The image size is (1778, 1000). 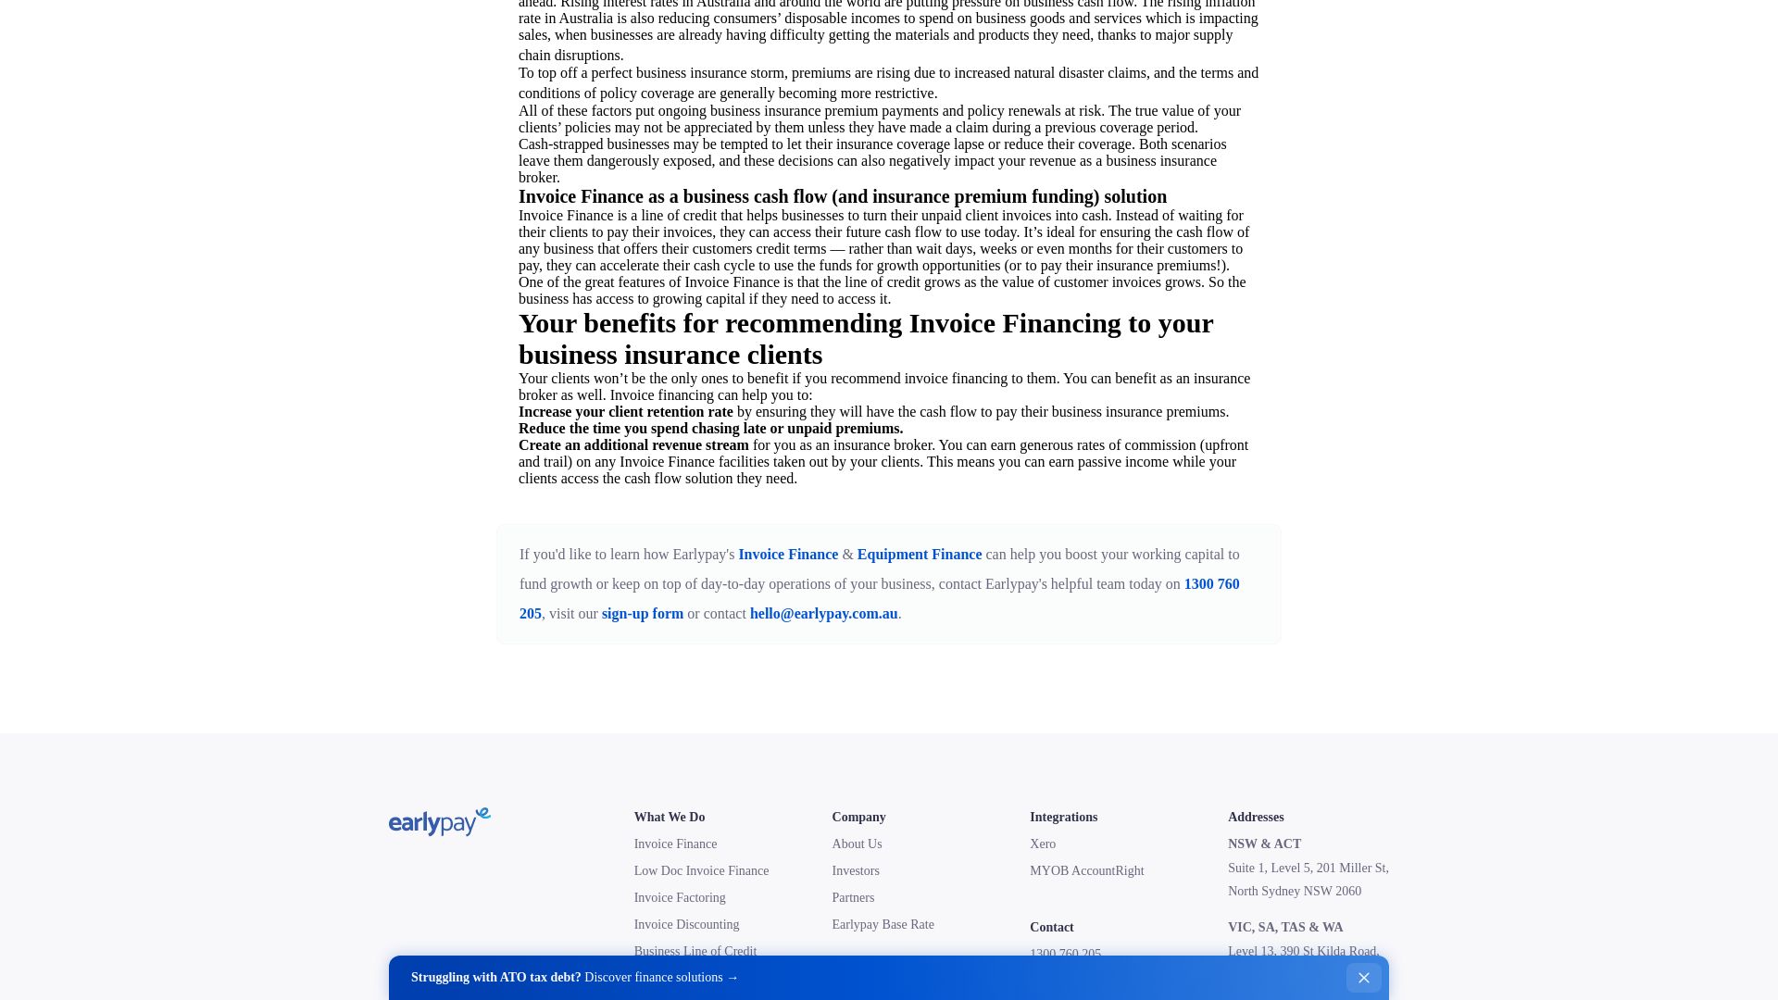 What do you see at coordinates (787, 554) in the screenshot?
I see `Invoice Finance` at bounding box center [787, 554].